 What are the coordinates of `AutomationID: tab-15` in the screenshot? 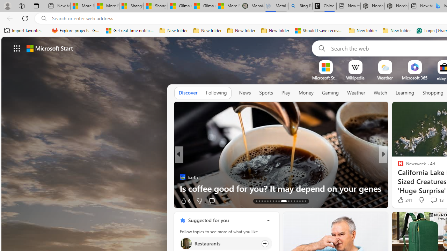 It's located at (262, 201).